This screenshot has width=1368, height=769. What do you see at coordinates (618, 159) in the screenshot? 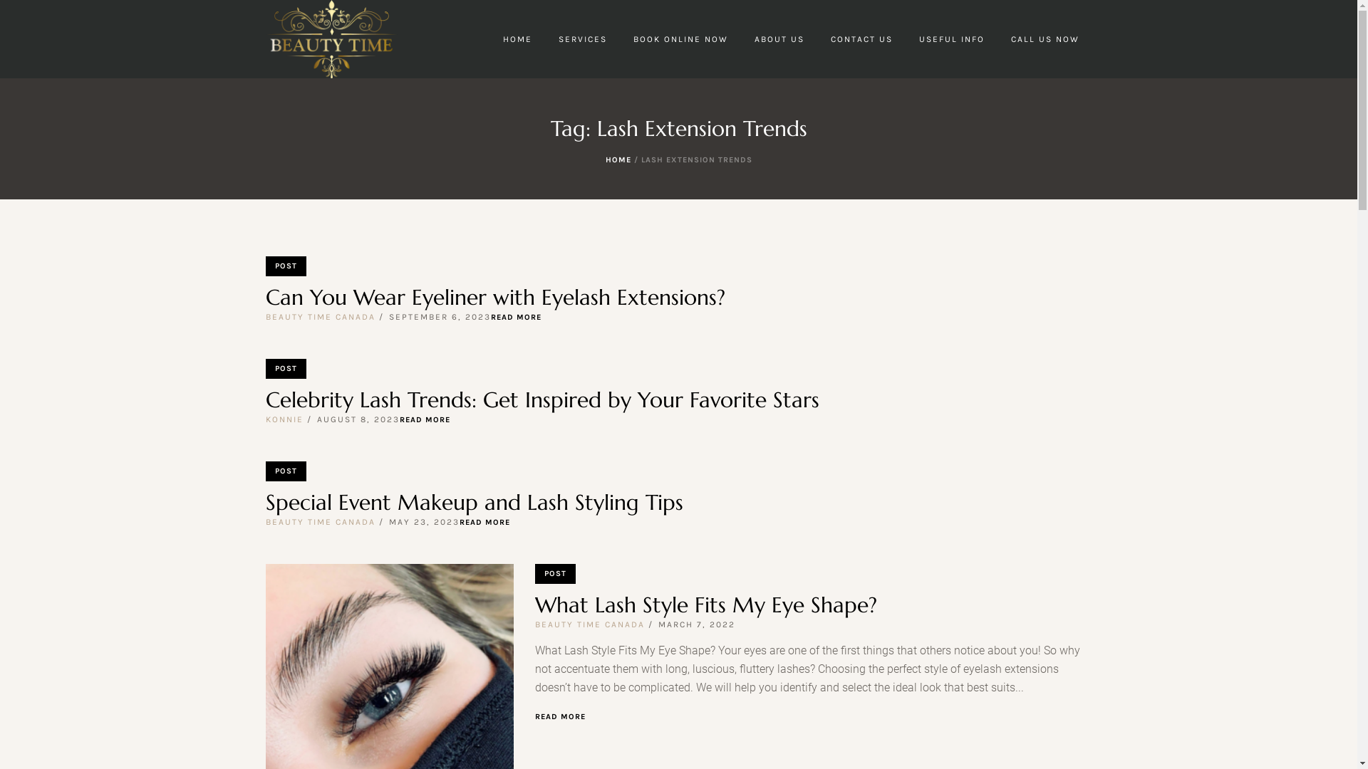
I see `HOME` at bounding box center [618, 159].